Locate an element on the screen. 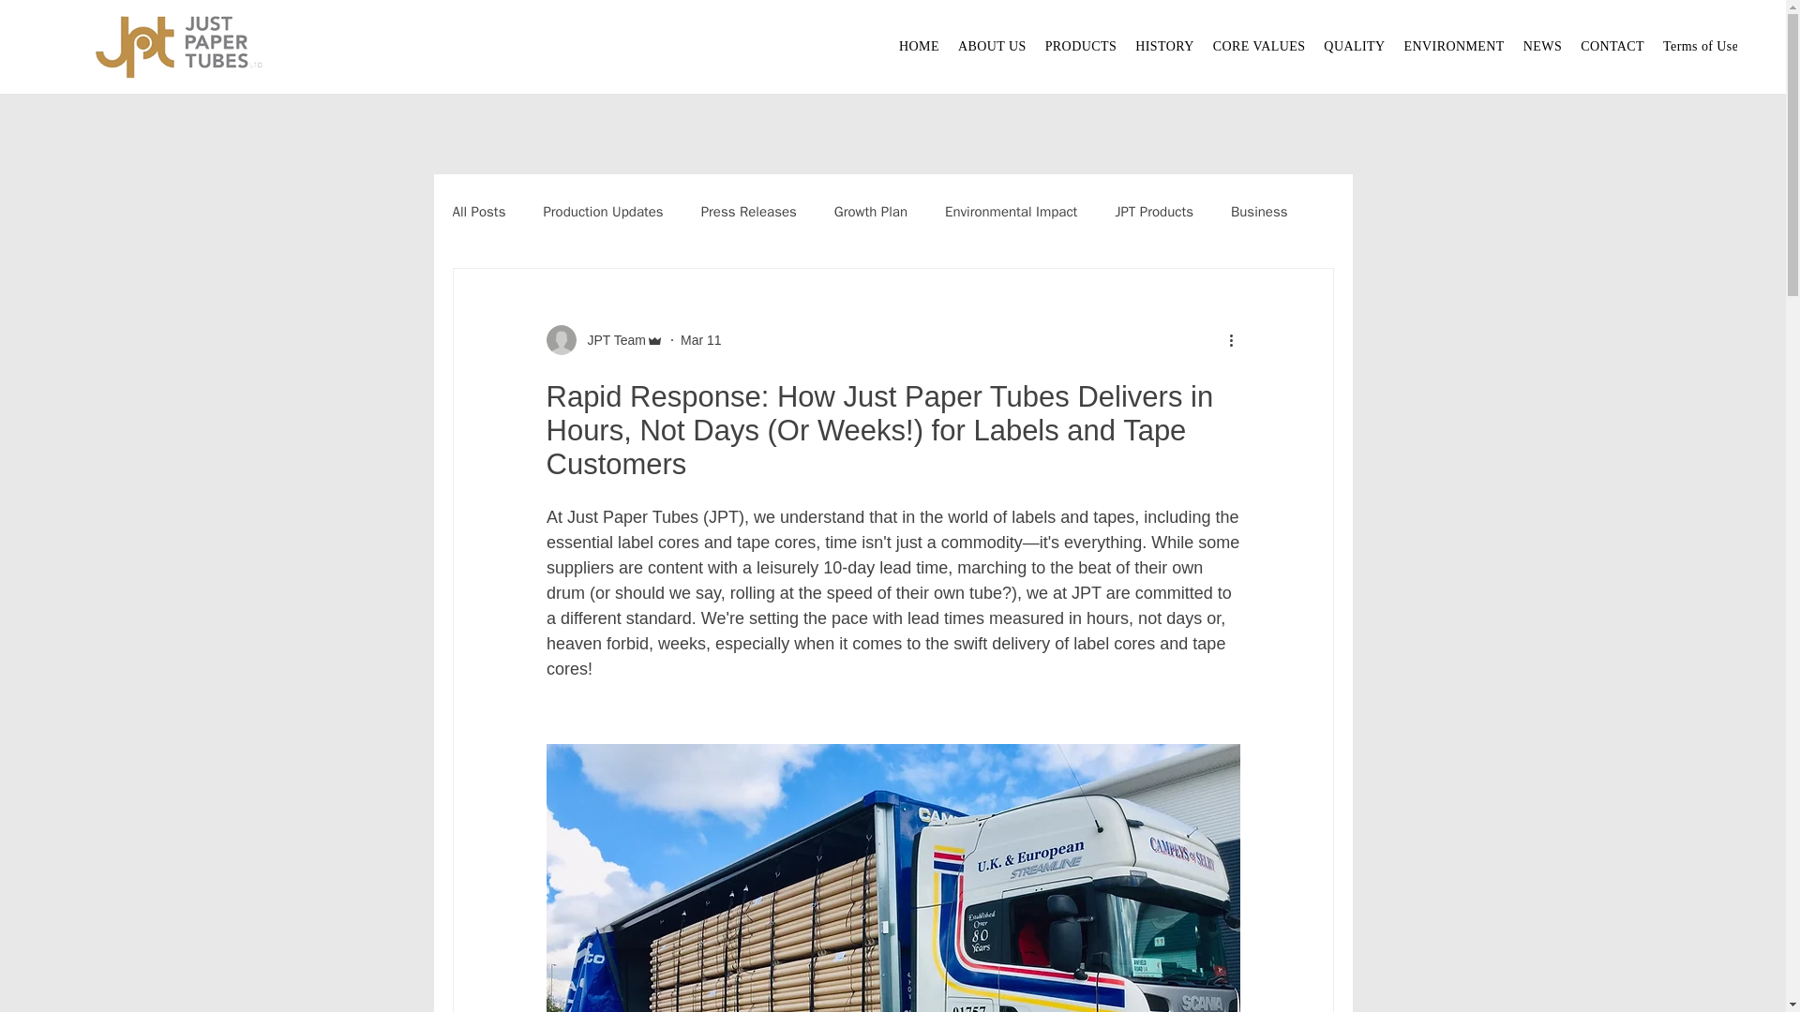 The width and height of the screenshot is (1800, 1012). CORE VALUES is located at coordinates (1260, 46).